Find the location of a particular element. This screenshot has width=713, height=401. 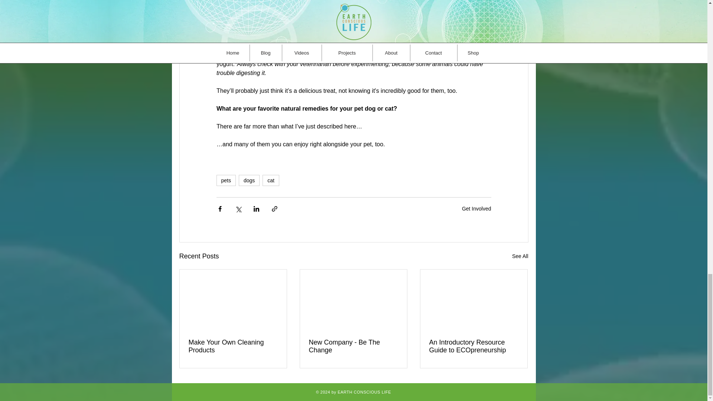

Get Involved is located at coordinates (476, 209).